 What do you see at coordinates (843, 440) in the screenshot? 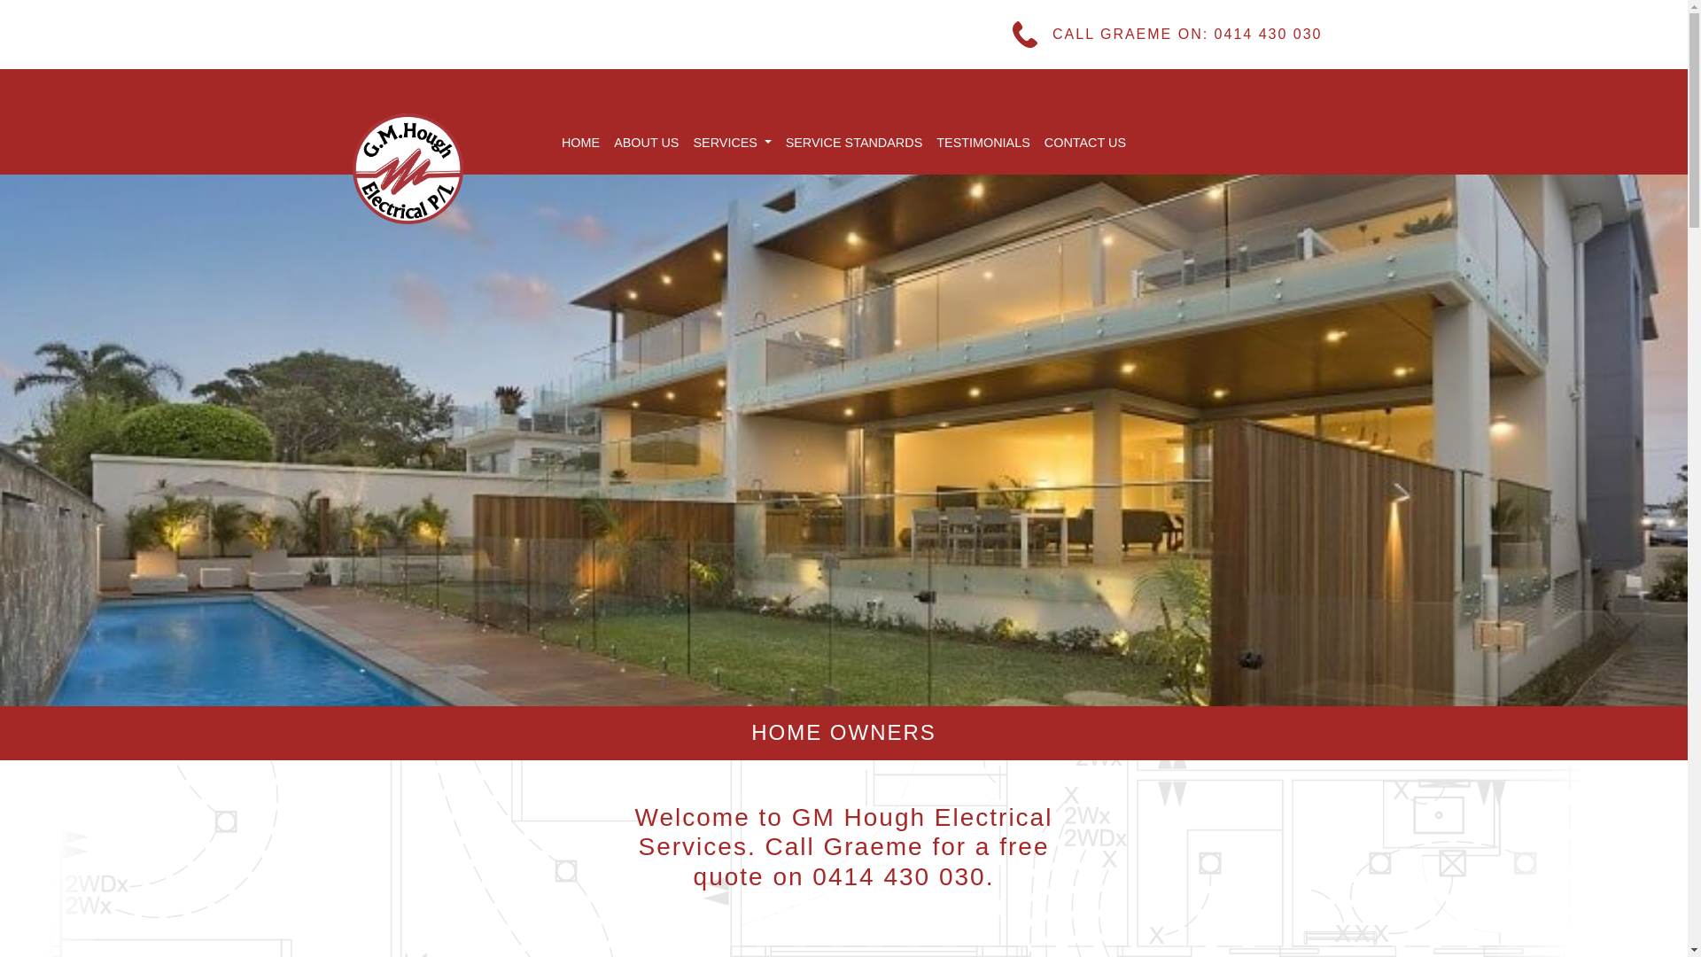
I see `Slide 1` at bounding box center [843, 440].